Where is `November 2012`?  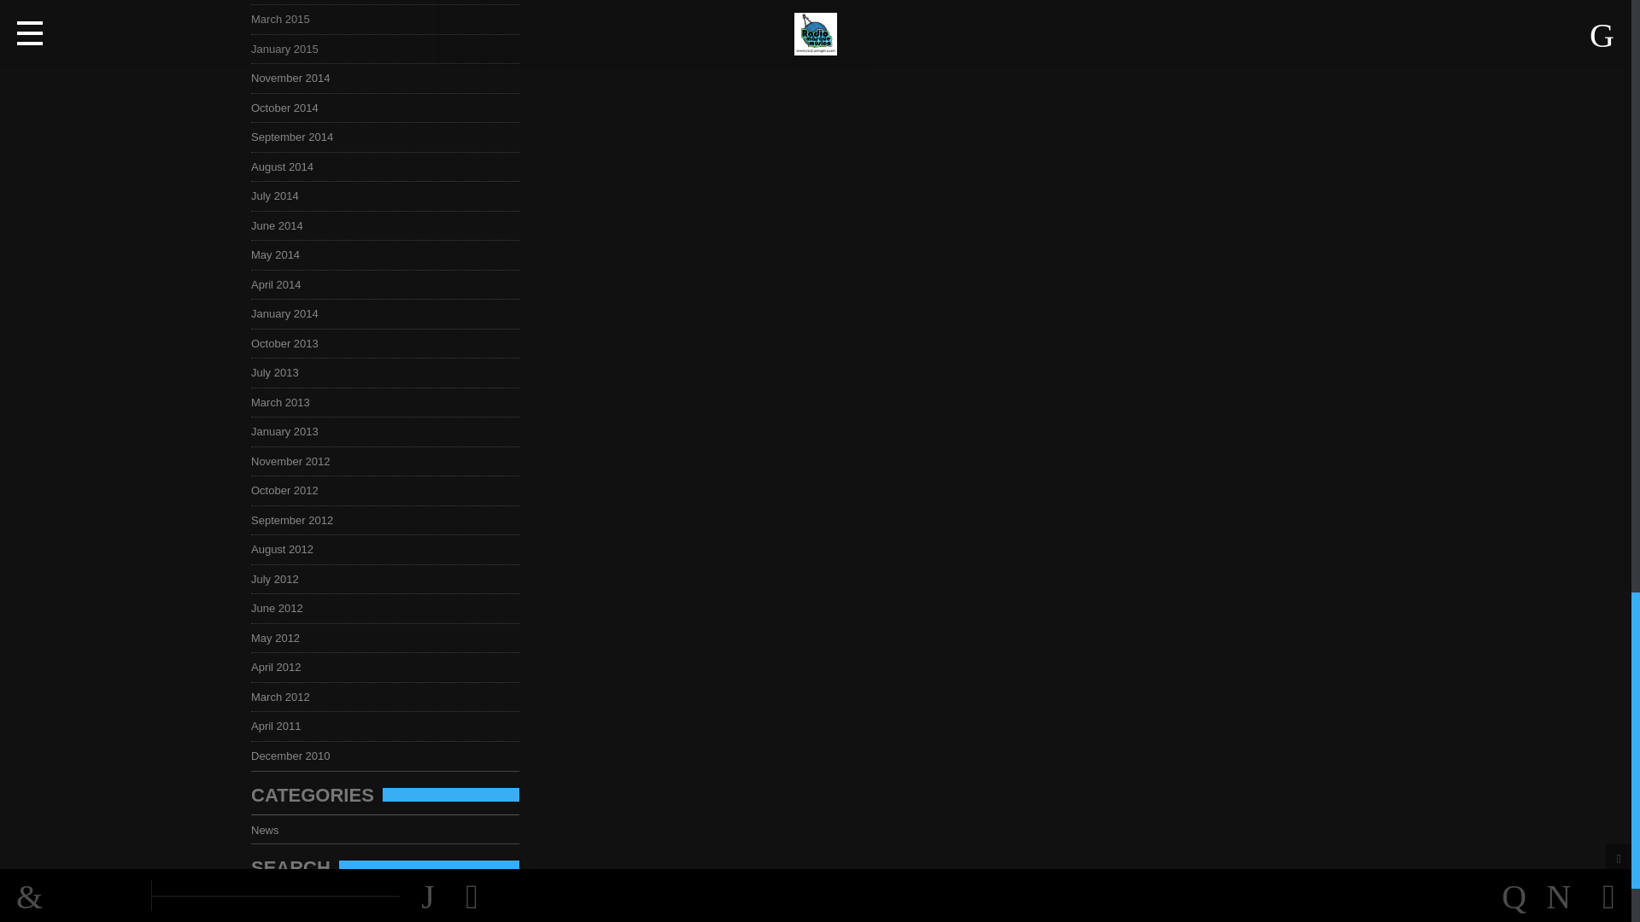
November 2012 is located at coordinates (296, 461).